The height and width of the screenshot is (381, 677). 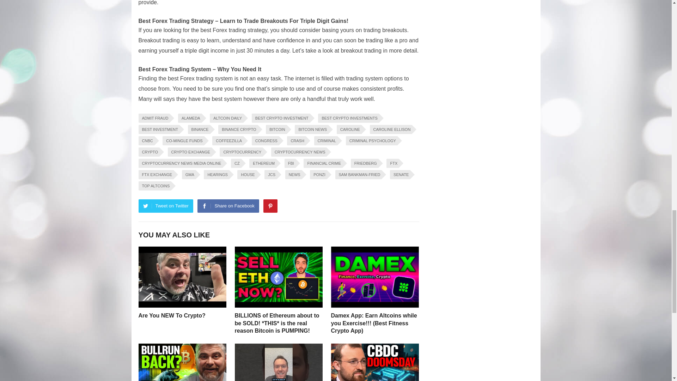 I want to click on CAROLINE ELLISON, so click(x=391, y=129).